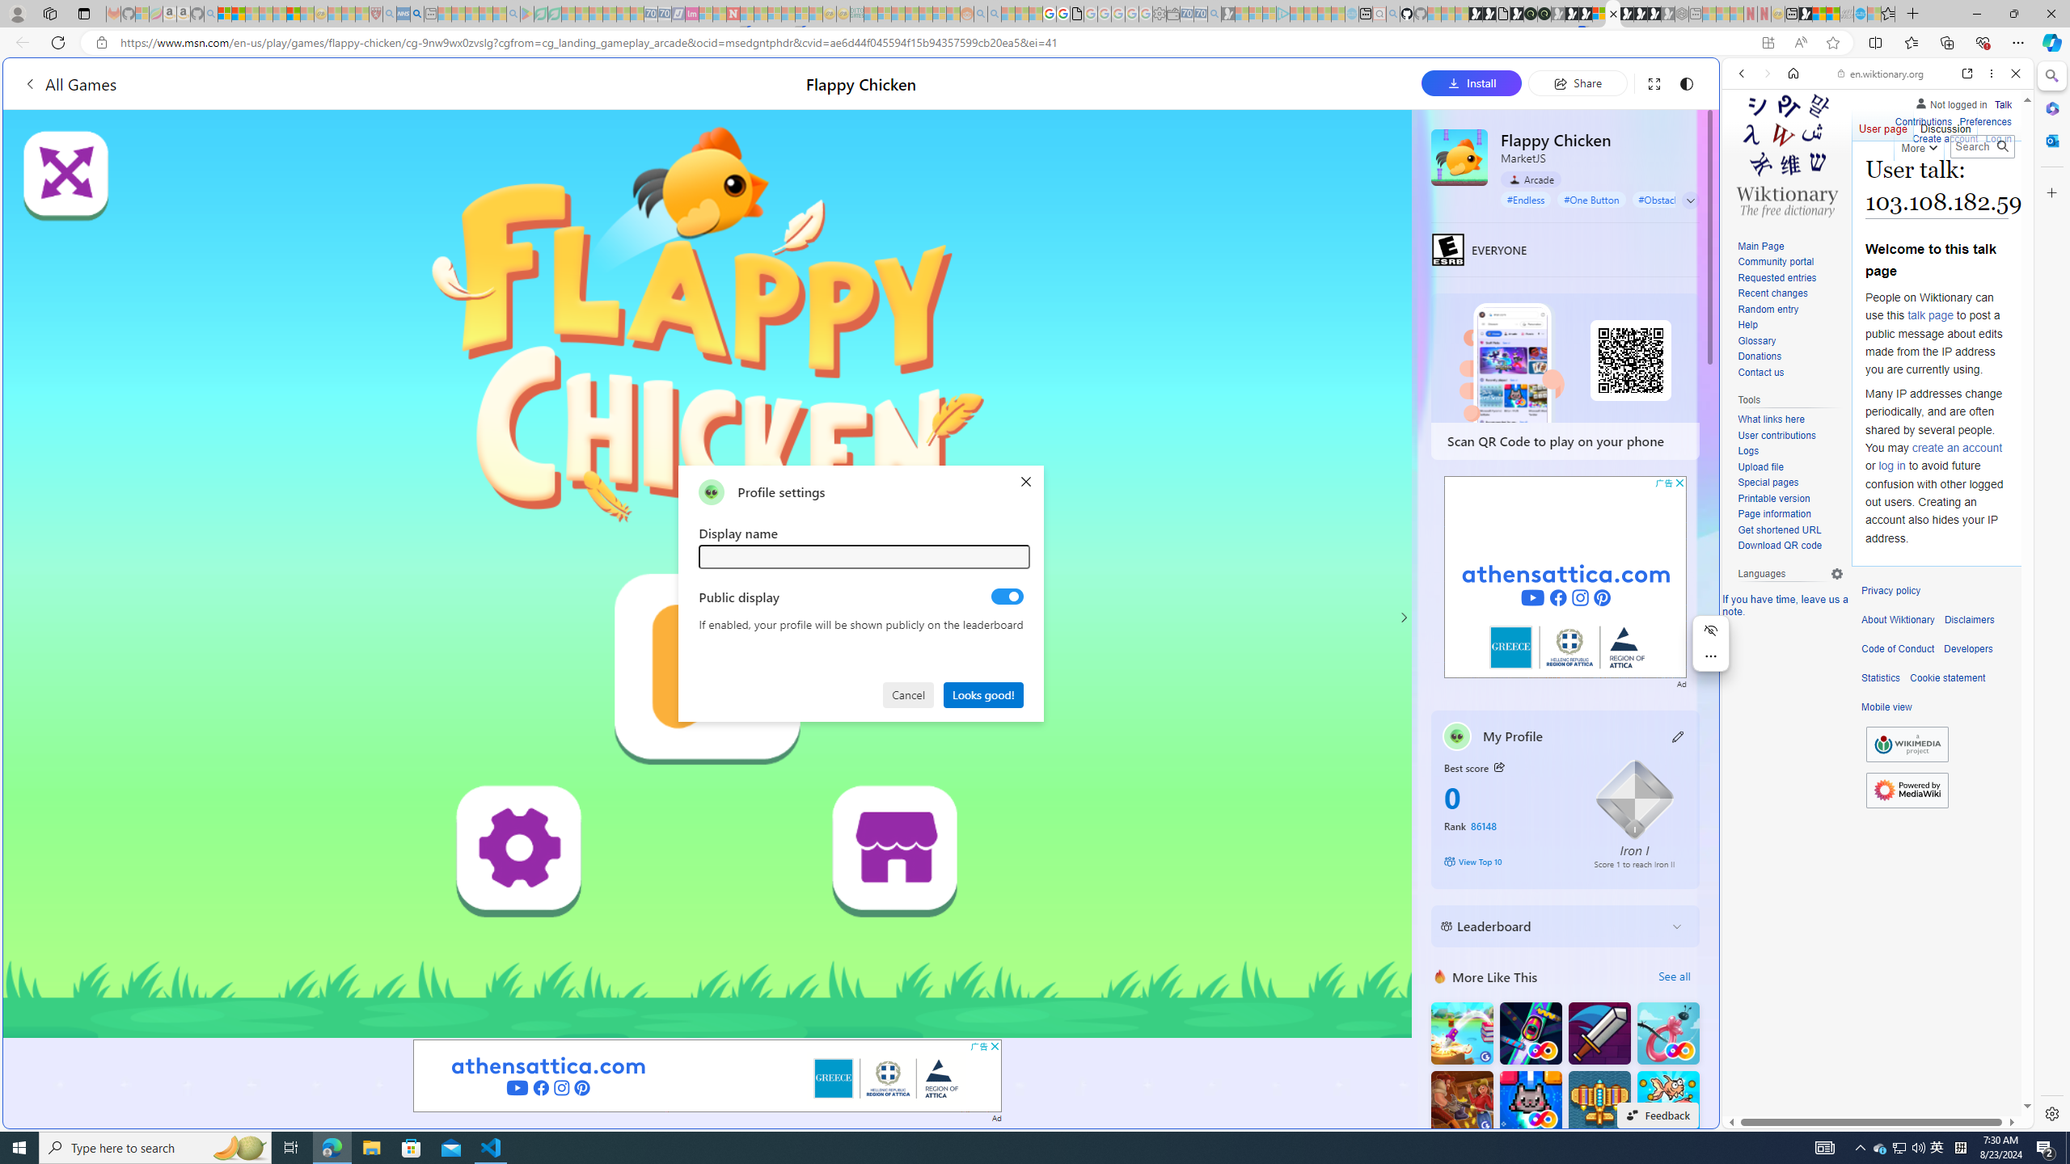  What do you see at coordinates (1999, 137) in the screenshot?
I see `Log in` at bounding box center [1999, 137].